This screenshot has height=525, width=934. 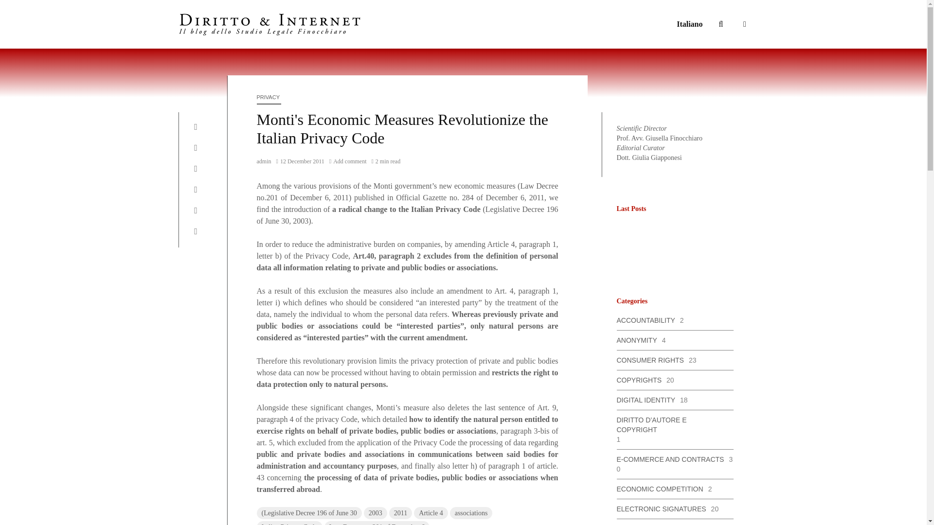 What do you see at coordinates (400, 513) in the screenshot?
I see `2011` at bounding box center [400, 513].